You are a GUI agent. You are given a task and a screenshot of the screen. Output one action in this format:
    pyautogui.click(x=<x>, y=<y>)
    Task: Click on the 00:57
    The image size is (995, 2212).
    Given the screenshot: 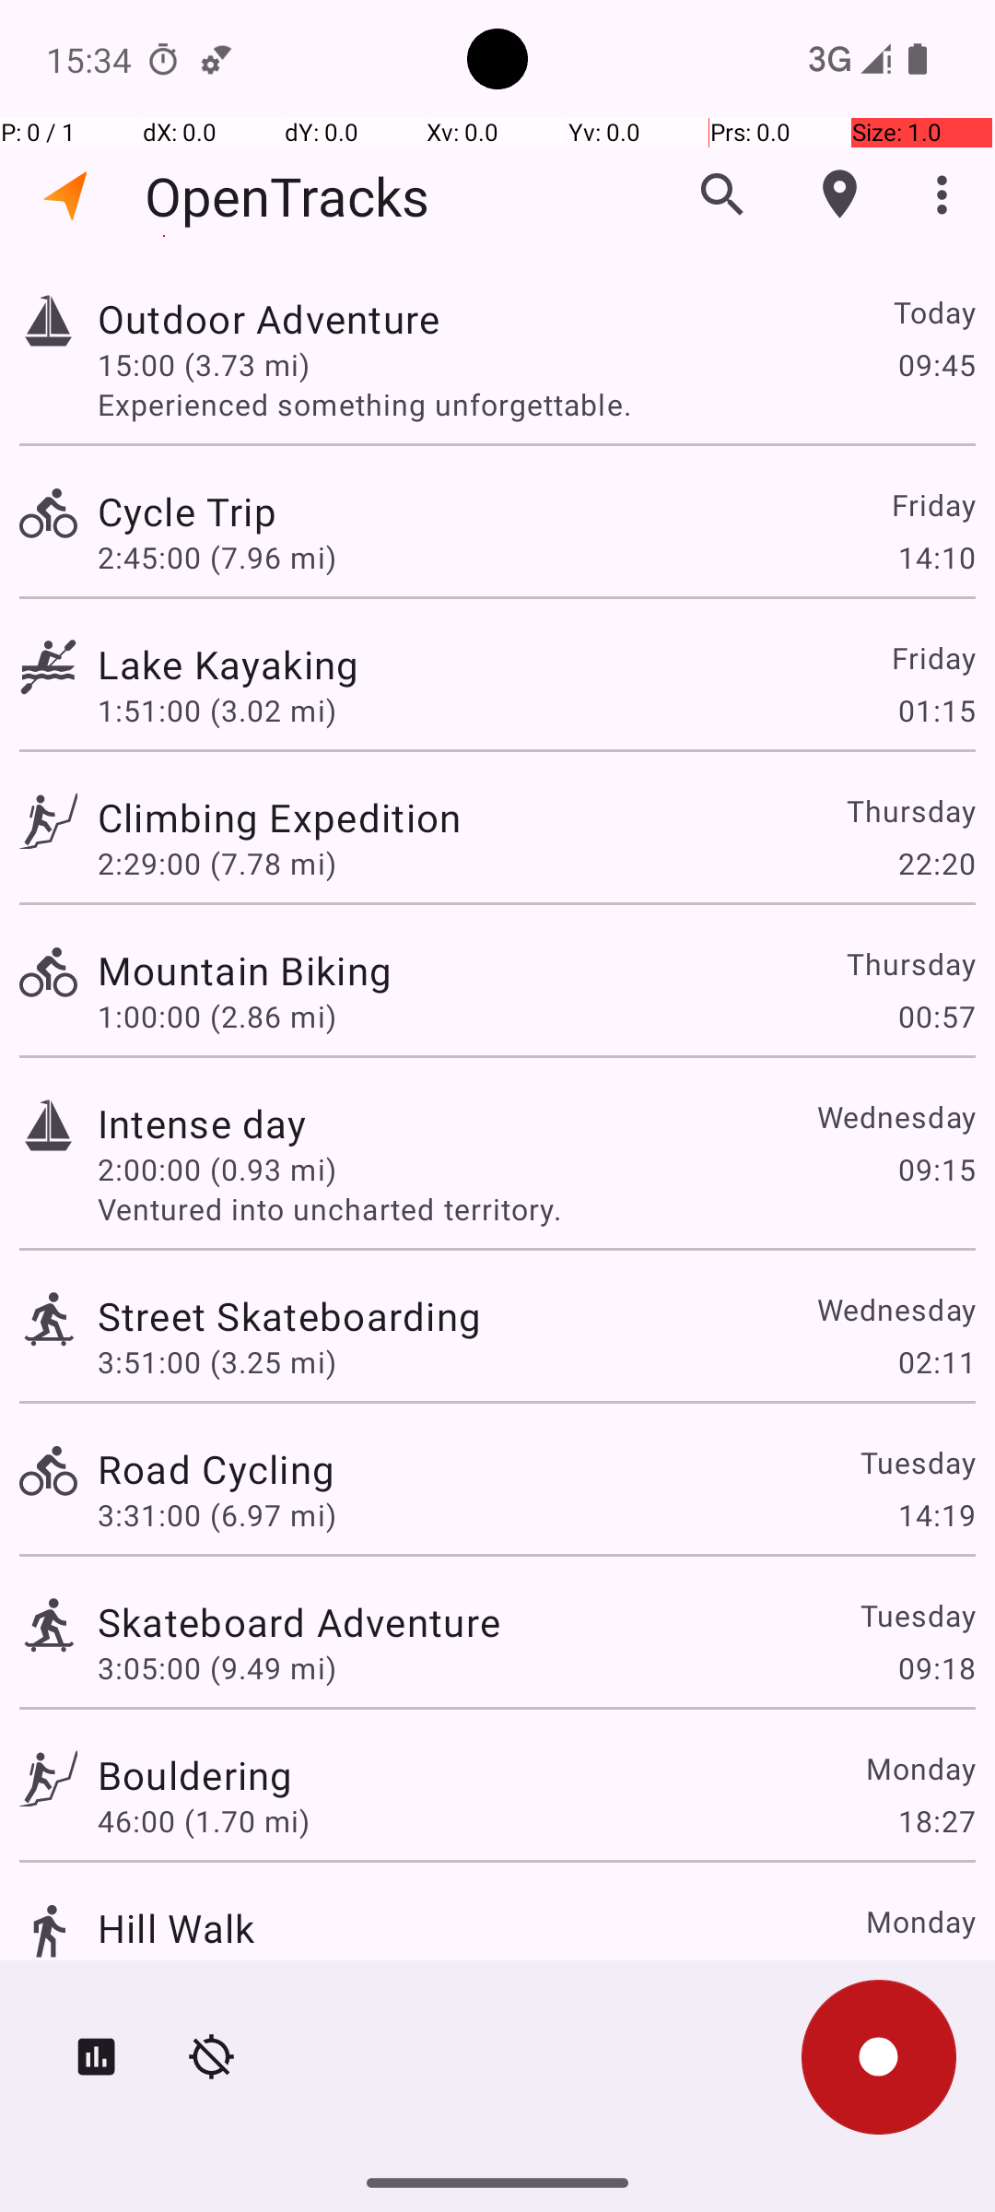 What is the action you would take?
    pyautogui.click(x=936, y=1016)
    